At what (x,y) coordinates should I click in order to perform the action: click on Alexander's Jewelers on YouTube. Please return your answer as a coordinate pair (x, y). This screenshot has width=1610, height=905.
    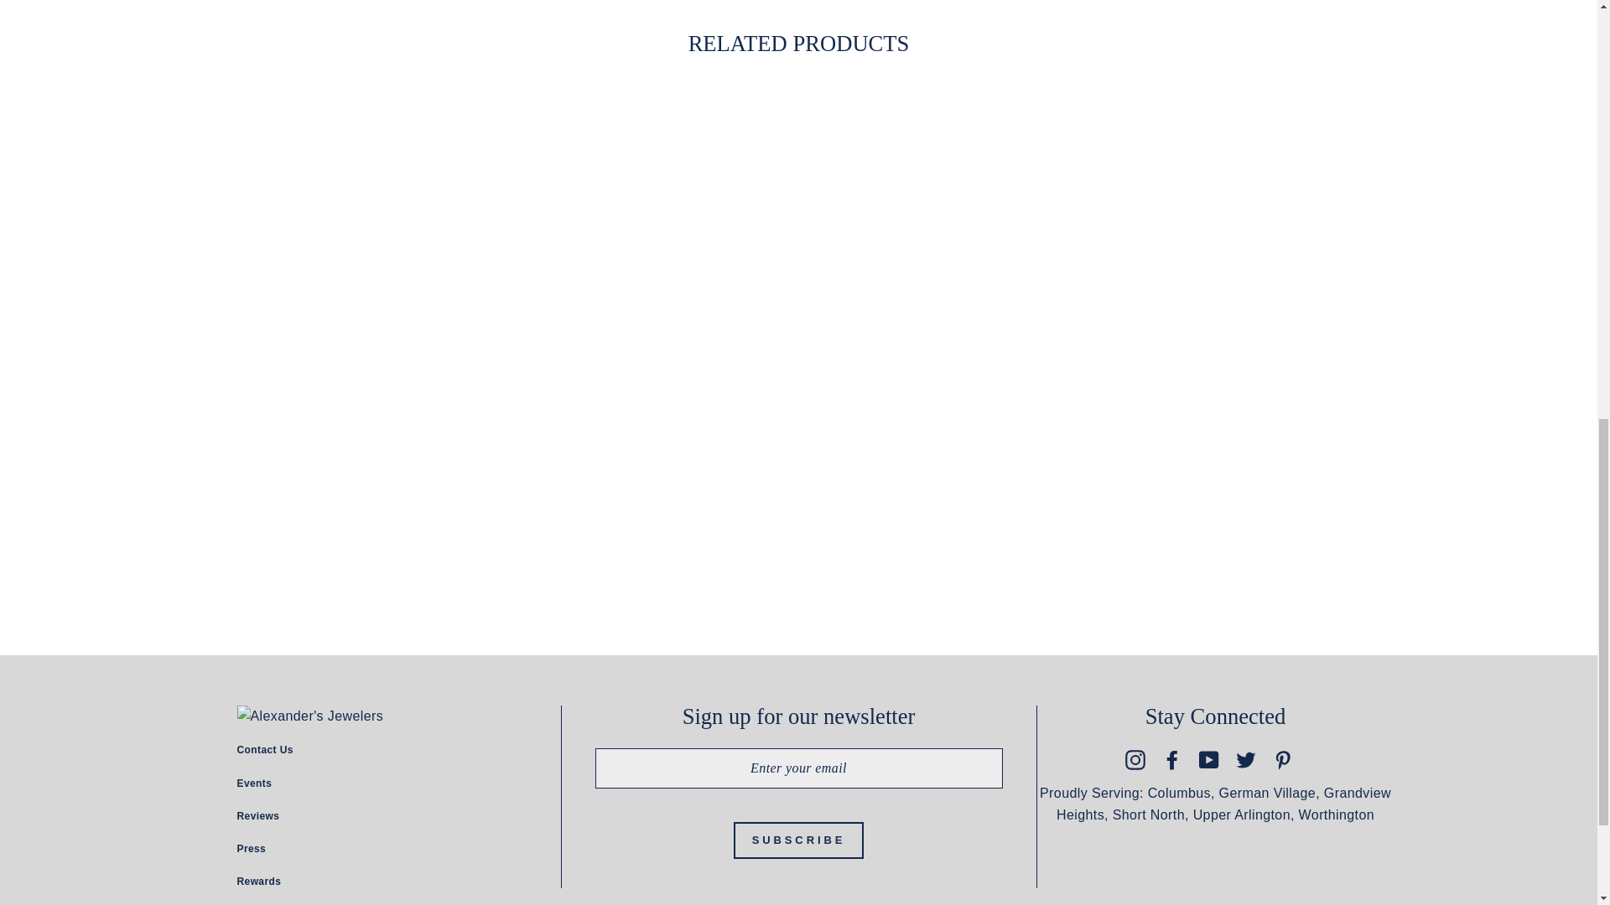
    Looking at the image, I should click on (1209, 759).